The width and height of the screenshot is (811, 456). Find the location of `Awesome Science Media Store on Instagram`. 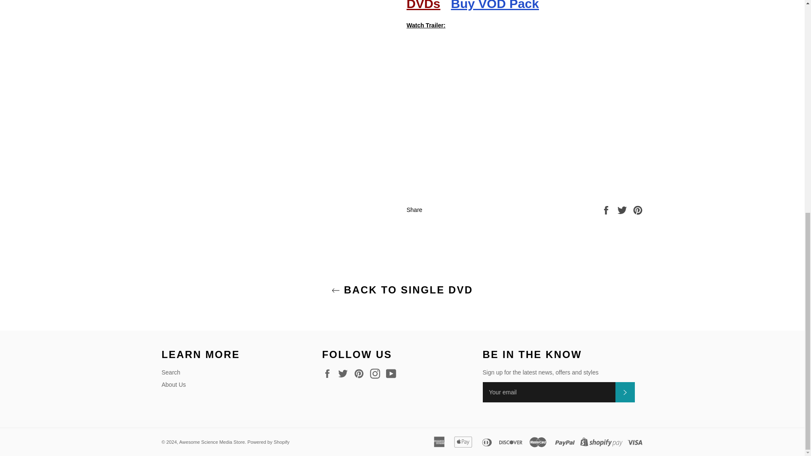

Awesome Science Media Store on Instagram is located at coordinates (377, 373).